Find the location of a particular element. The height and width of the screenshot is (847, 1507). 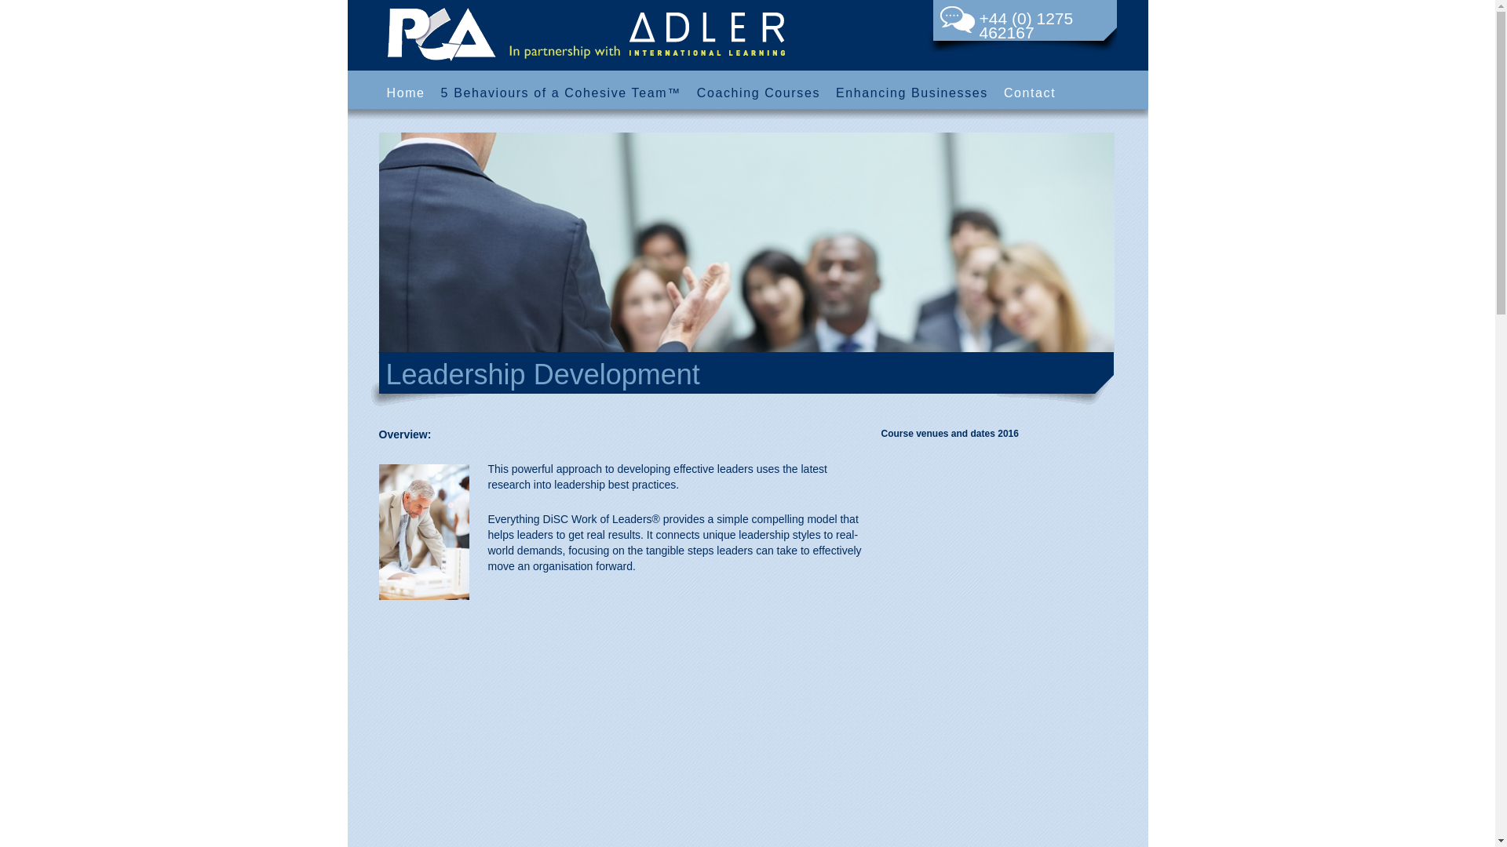

Coaching Courses is located at coordinates (758, 96).